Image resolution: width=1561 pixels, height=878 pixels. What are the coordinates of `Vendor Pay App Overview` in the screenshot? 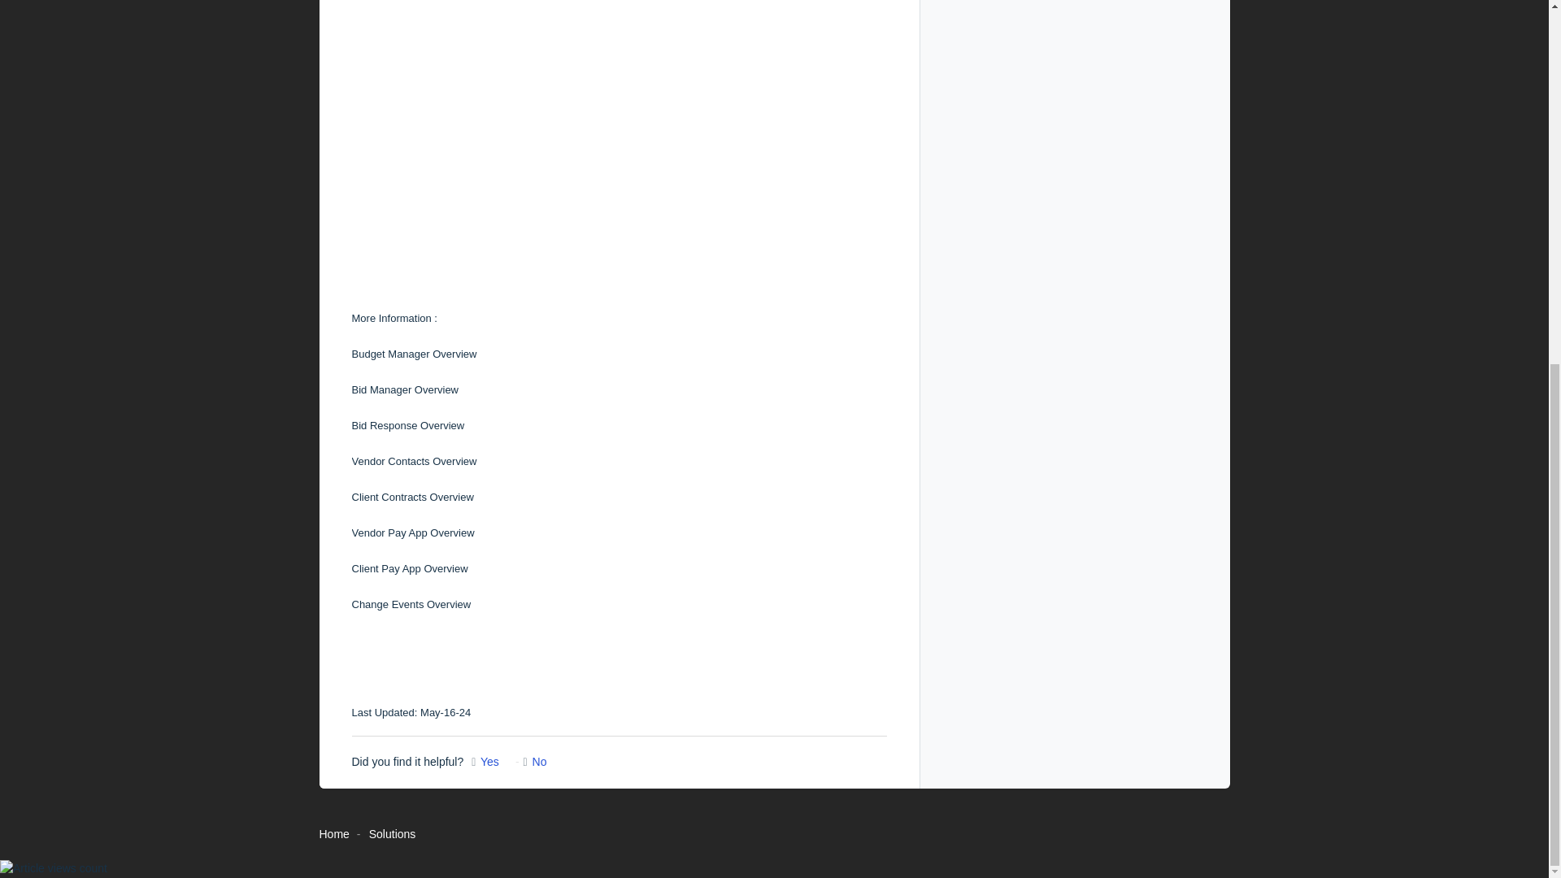 It's located at (413, 533).